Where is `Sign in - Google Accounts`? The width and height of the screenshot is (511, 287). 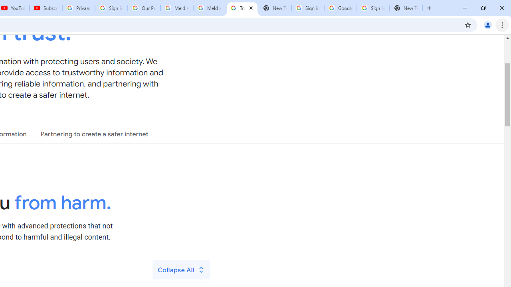 Sign in - Google Accounts is located at coordinates (307, 8).